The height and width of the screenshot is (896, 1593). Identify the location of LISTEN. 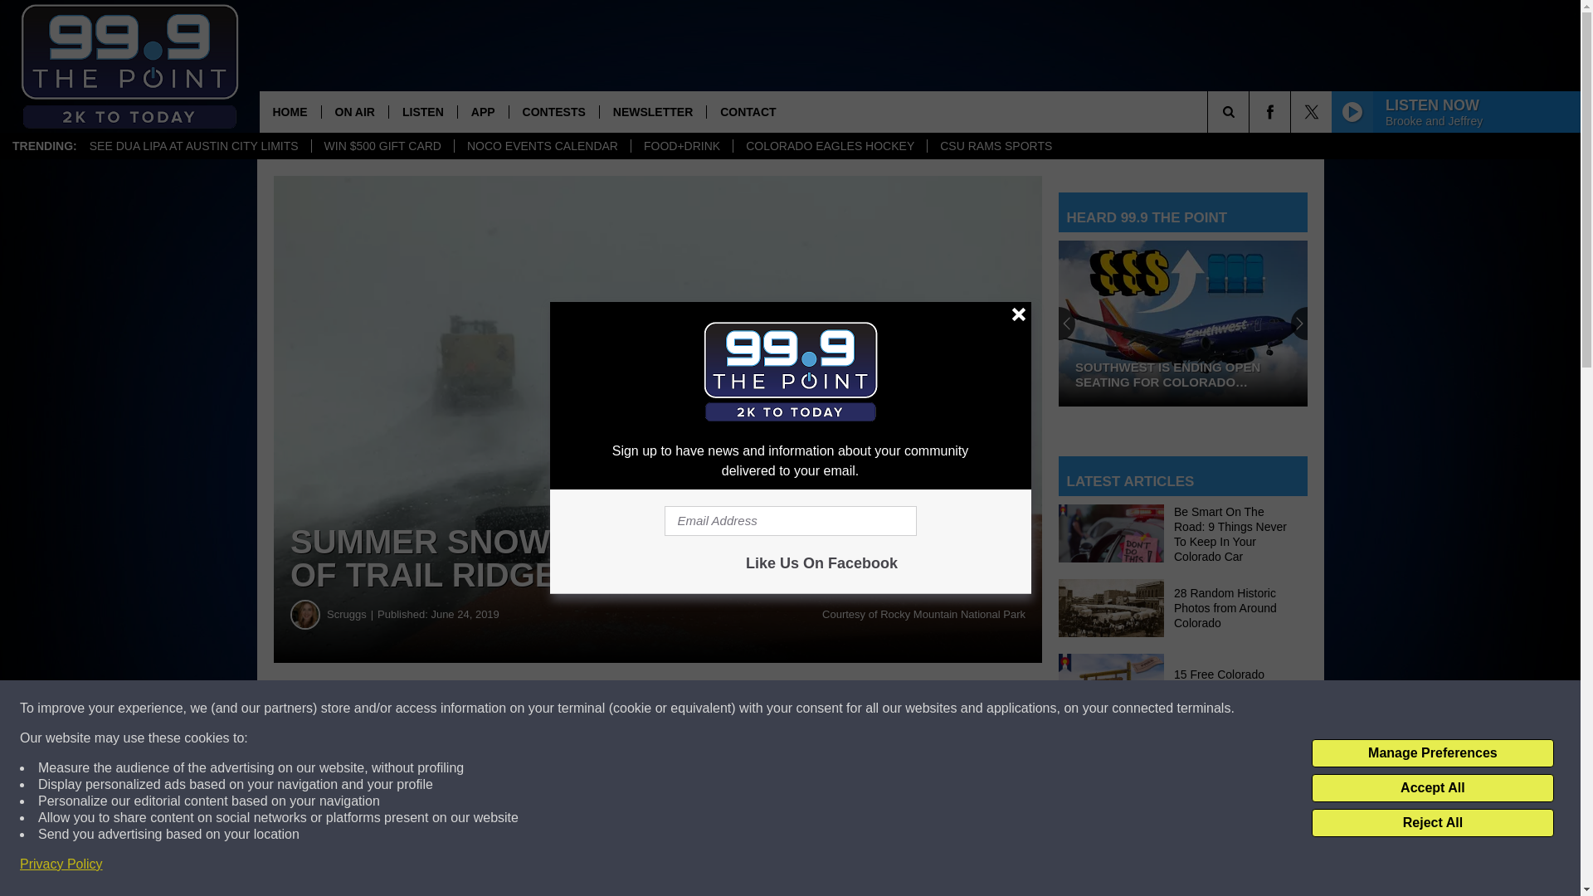
(423, 111).